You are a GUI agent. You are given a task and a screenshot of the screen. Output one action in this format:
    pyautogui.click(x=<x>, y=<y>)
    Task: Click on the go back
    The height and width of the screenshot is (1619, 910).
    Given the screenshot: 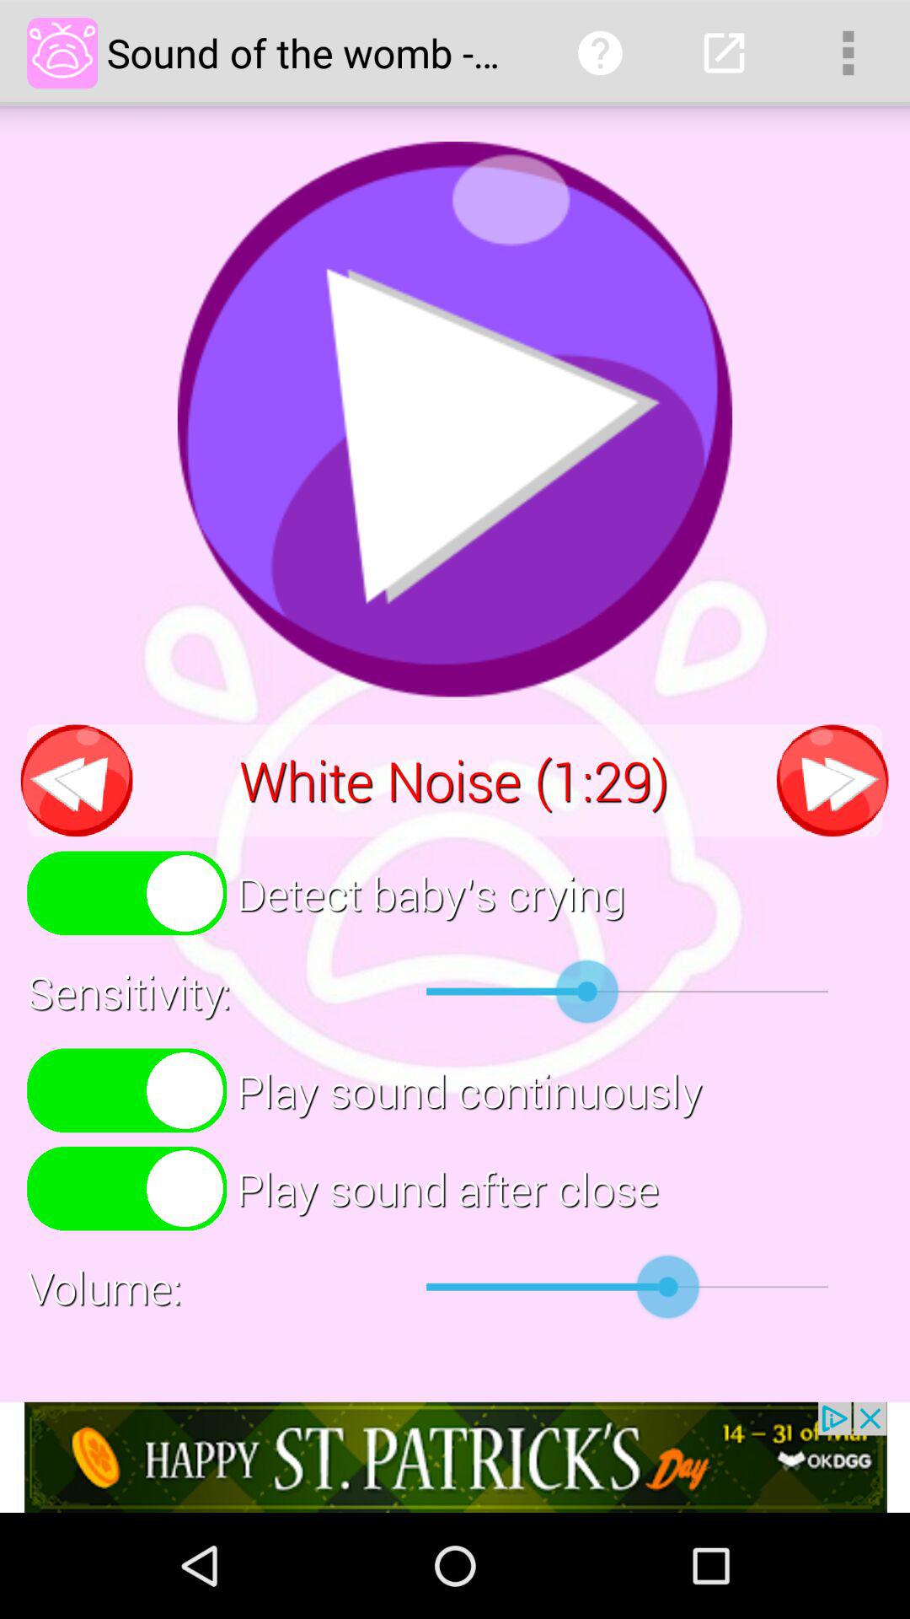 What is the action you would take?
    pyautogui.click(x=77, y=781)
    